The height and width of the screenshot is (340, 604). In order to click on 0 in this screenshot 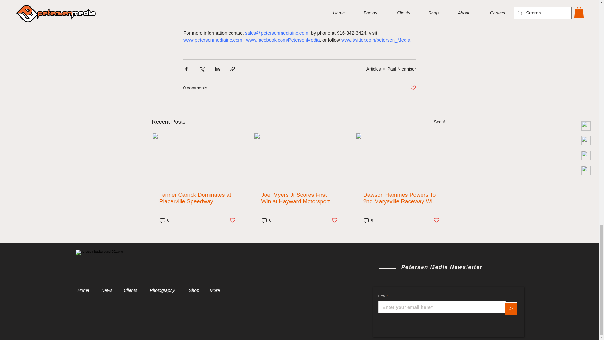, I will do `click(368, 220)`.